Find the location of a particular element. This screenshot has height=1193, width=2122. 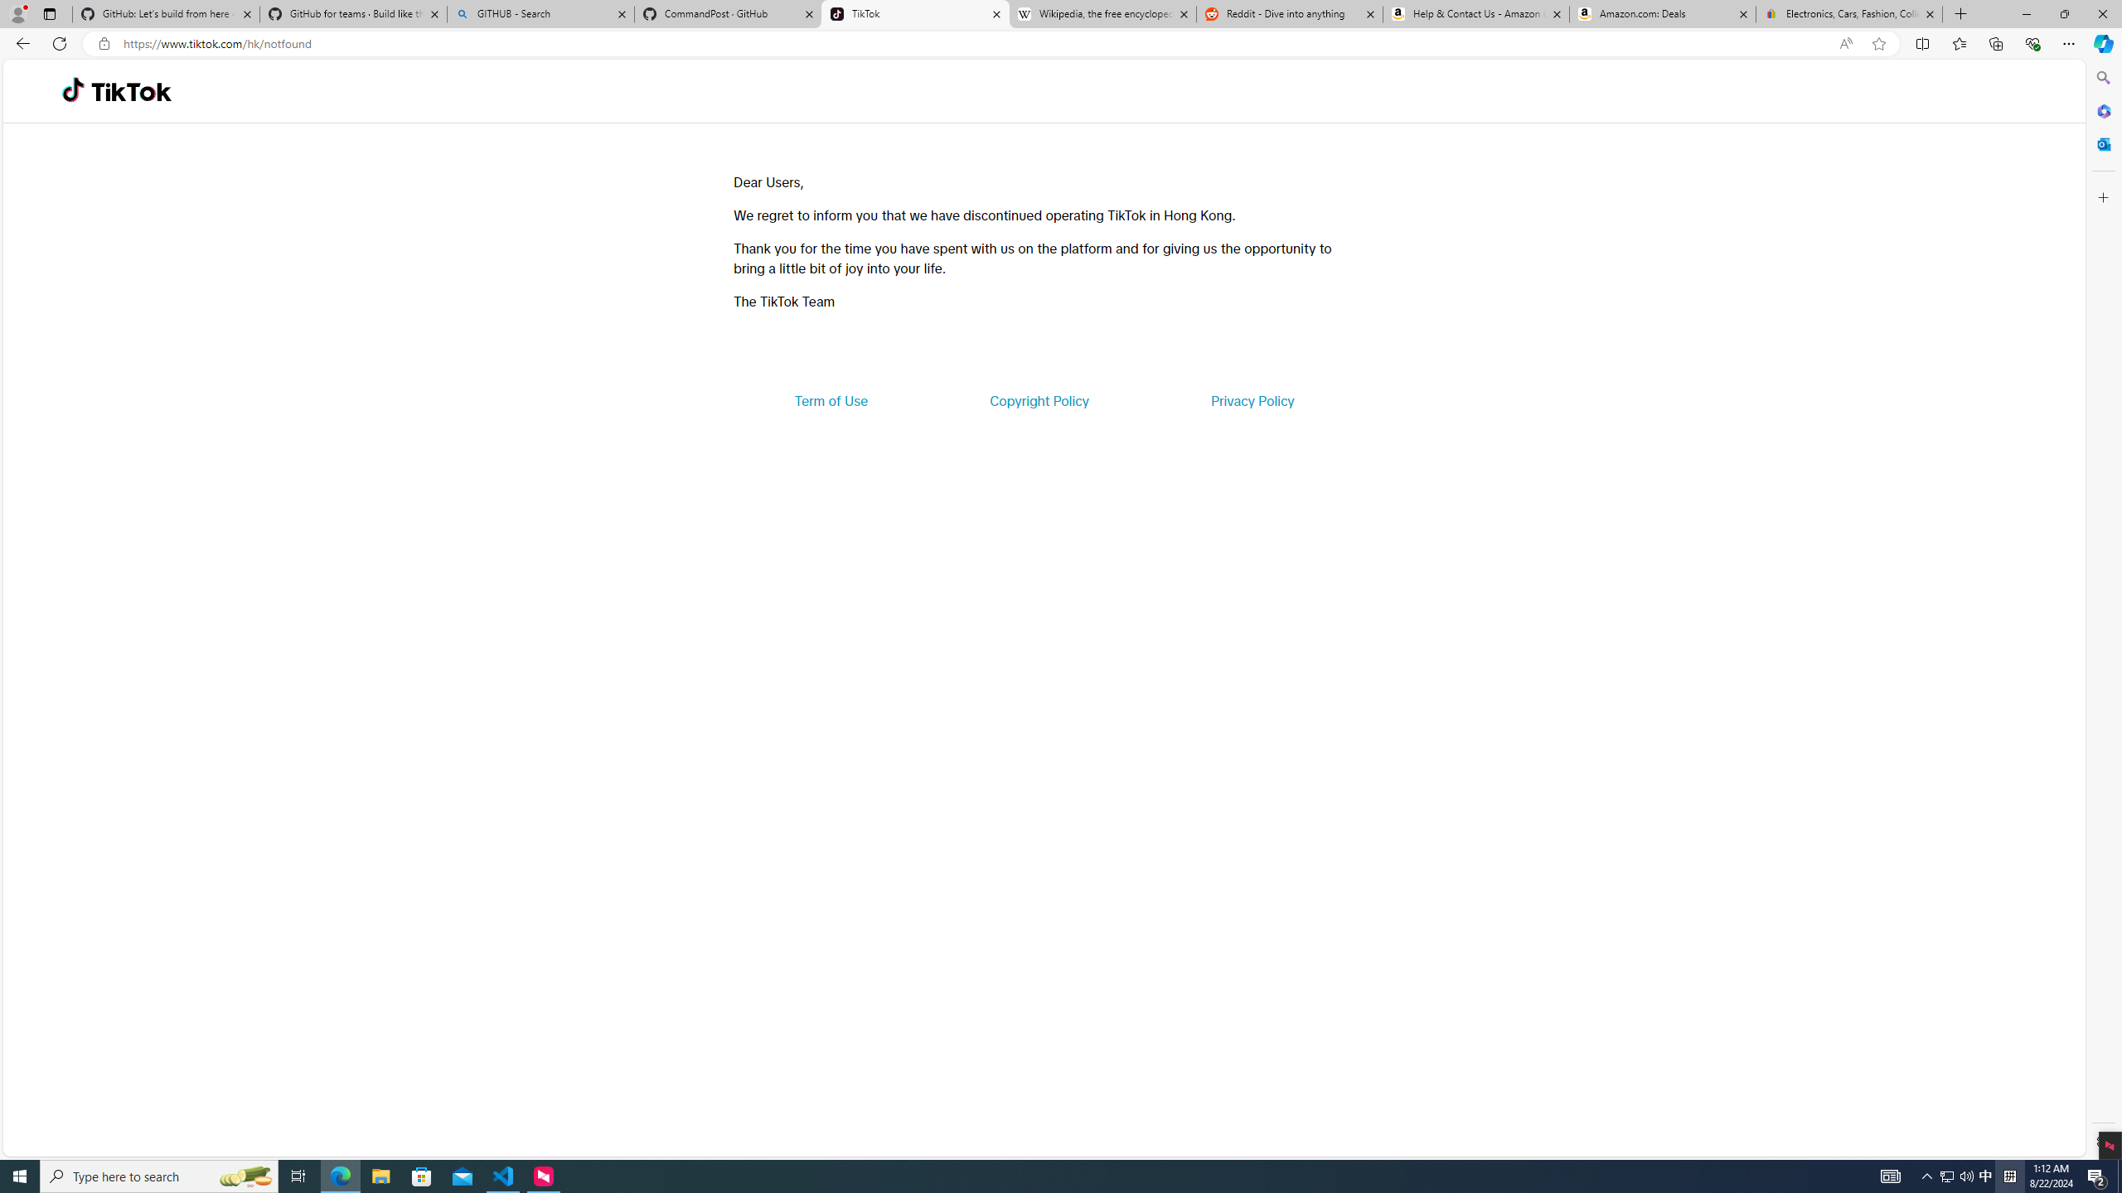

Copyright Policy is located at coordinates (1038, 401).